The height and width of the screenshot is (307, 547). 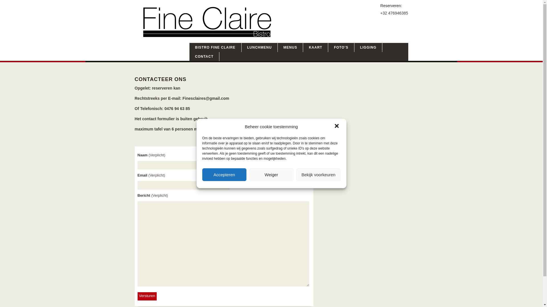 What do you see at coordinates (215, 47) in the screenshot?
I see `BISTRO FINE CLAIRE` at bounding box center [215, 47].